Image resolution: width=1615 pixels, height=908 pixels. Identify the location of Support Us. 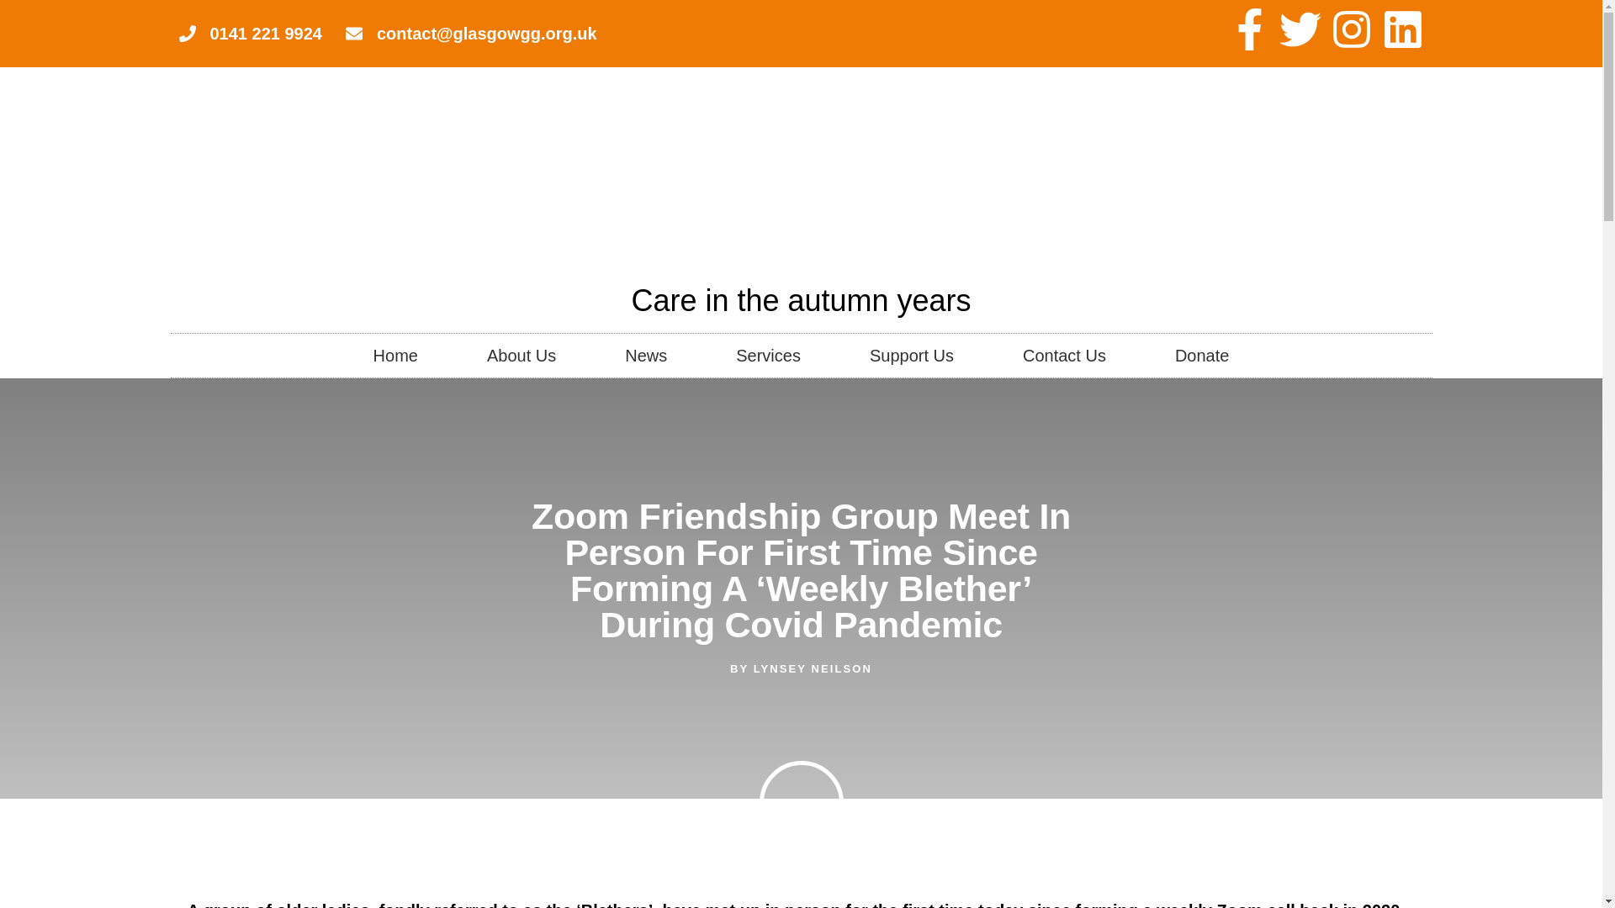
(912, 356).